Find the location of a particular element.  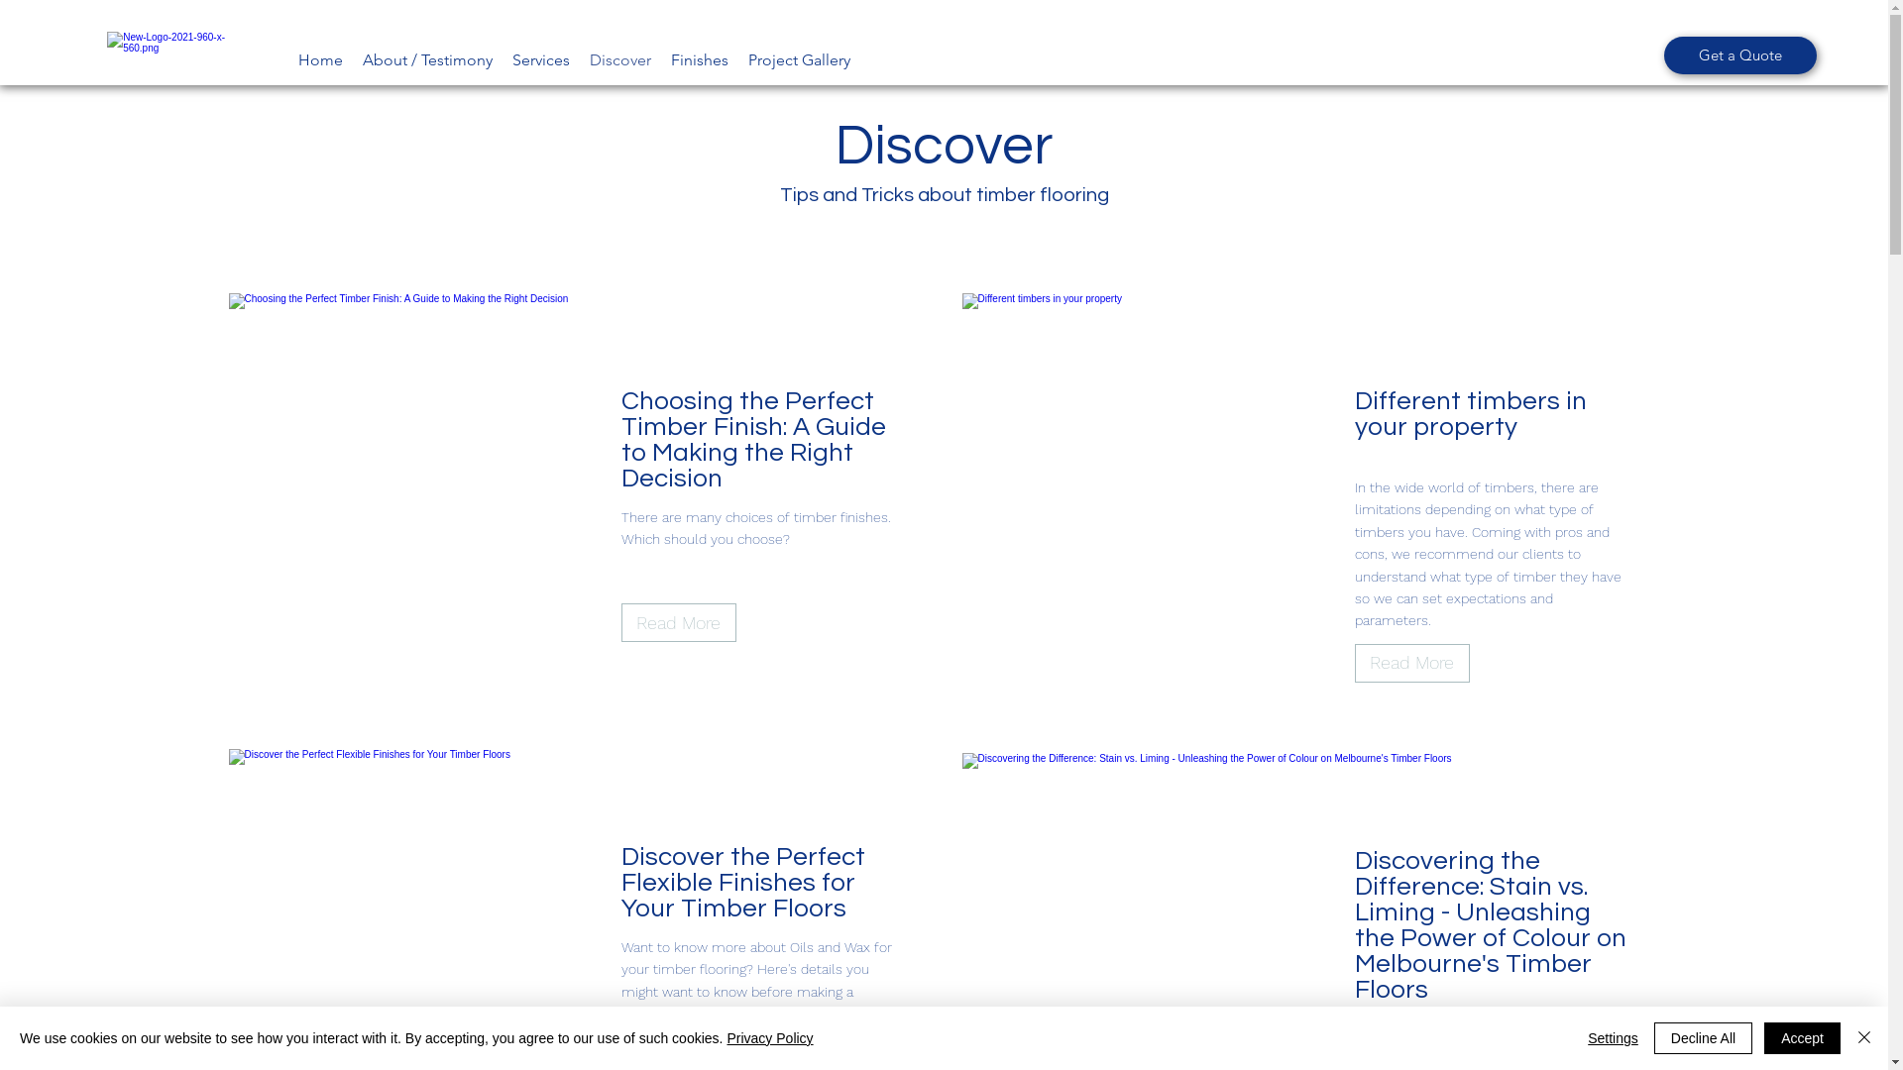

About / Testimony is located at coordinates (427, 60).